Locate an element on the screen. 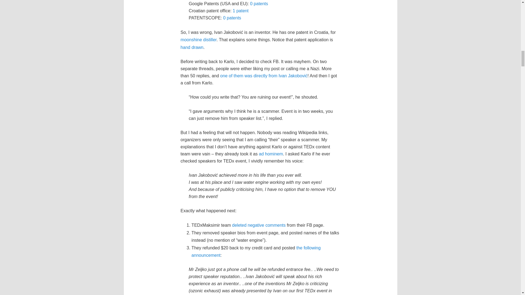 The height and width of the screenshot is (295, 525). 0 patents is located at coordinates (232, 18).